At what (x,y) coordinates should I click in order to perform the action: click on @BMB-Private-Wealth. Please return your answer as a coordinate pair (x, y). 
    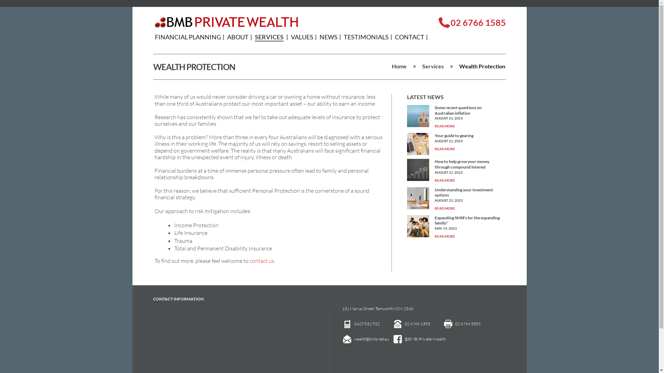
    Looking at the image, I should click on (425, 339).